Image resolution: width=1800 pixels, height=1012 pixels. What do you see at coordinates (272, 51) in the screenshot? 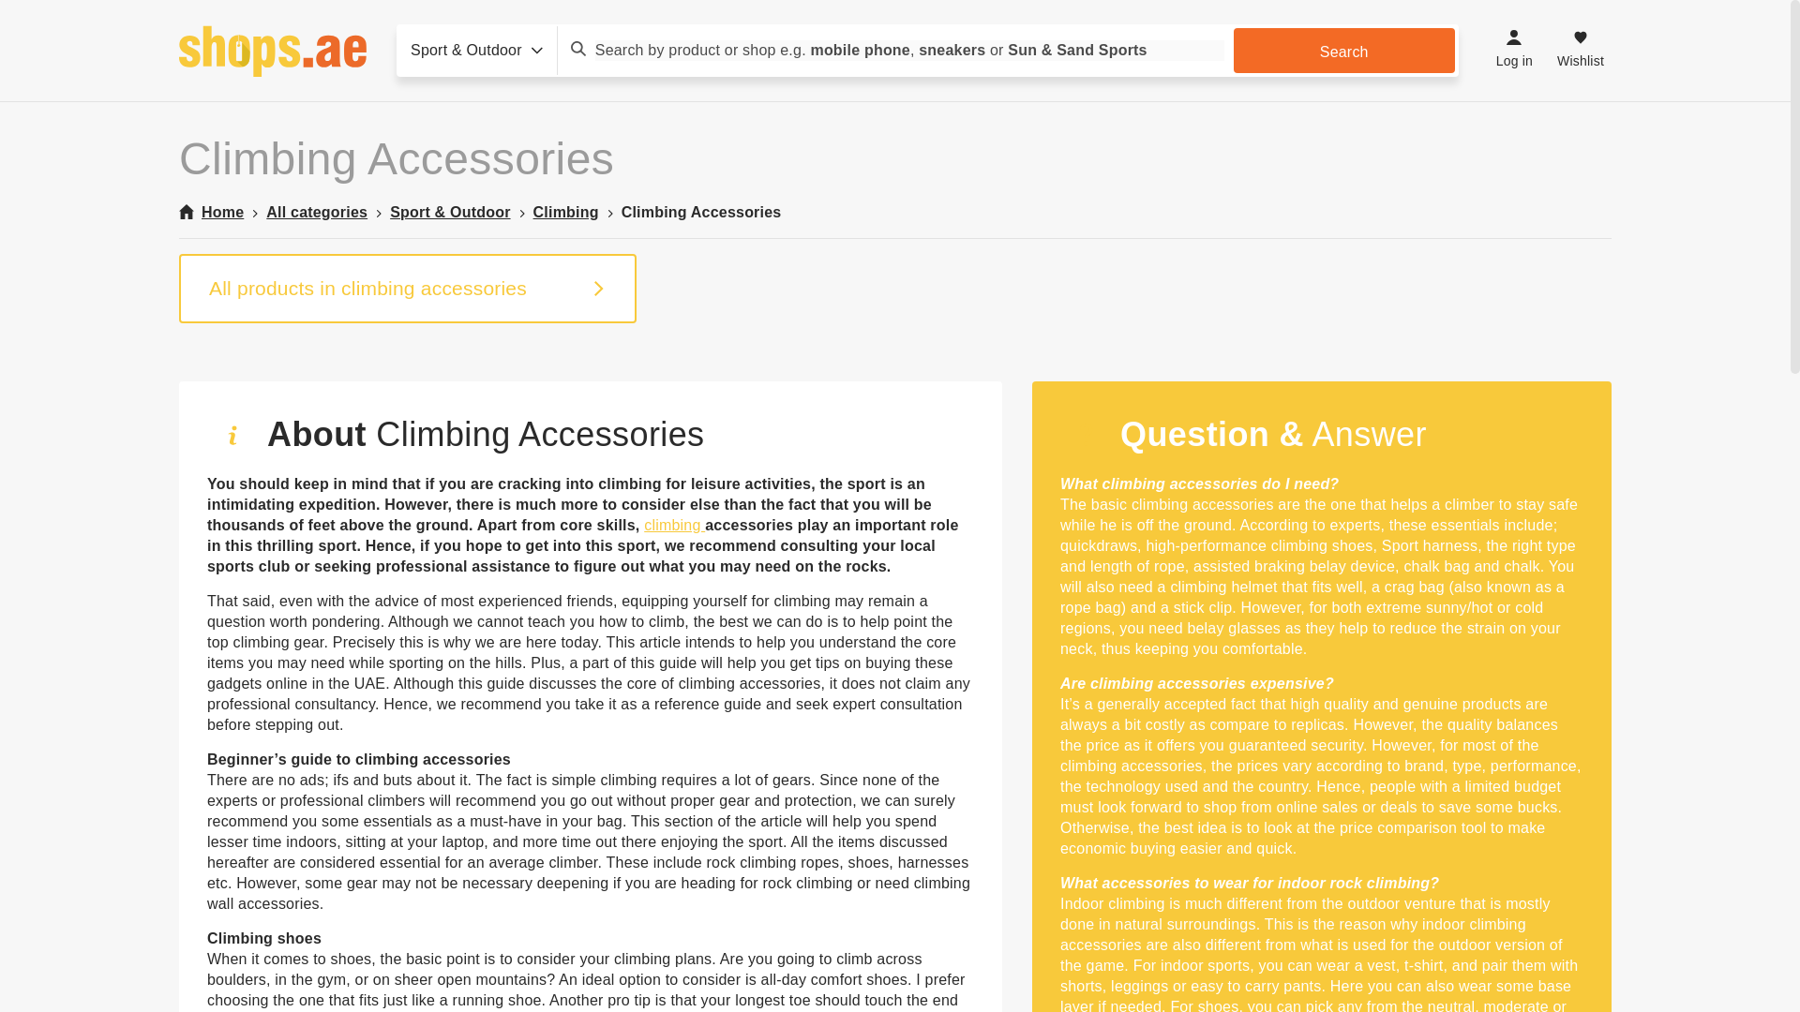
I see `shops.ae` at bounding box center [272, 51].